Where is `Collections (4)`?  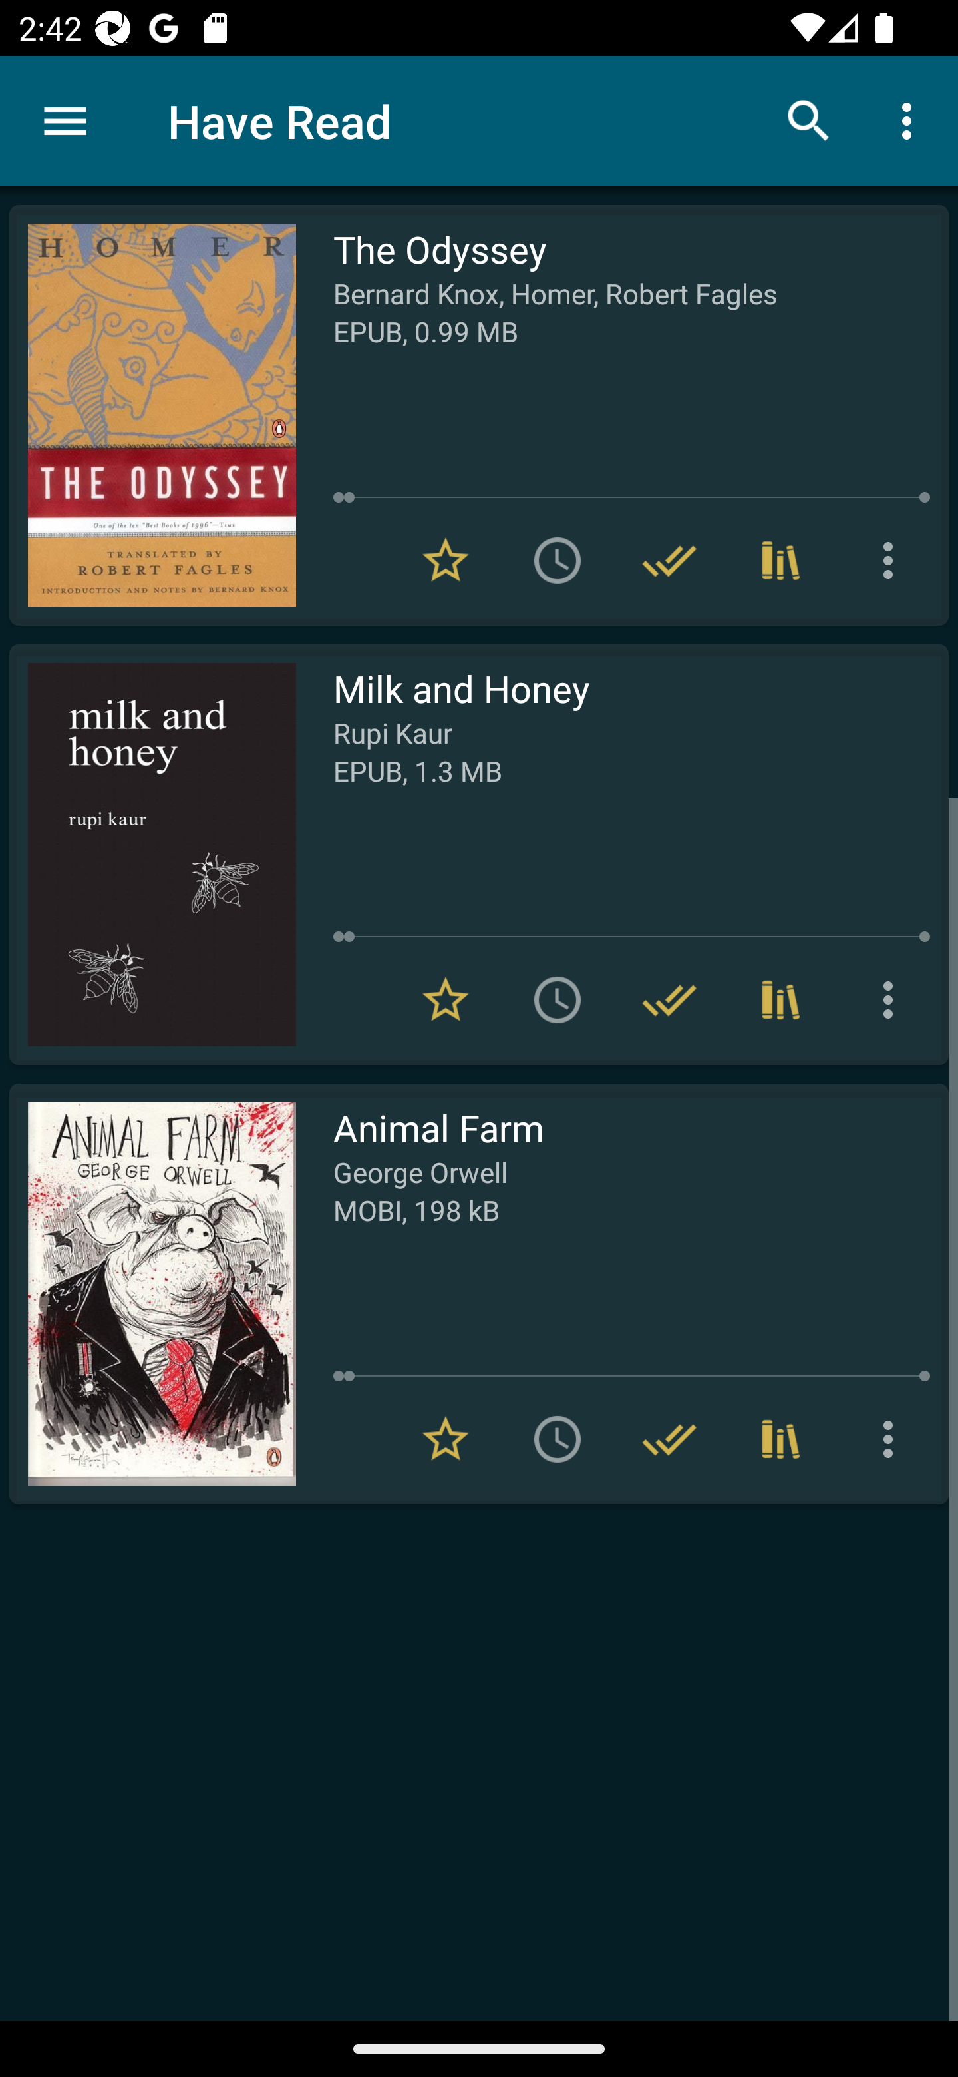
Collections (4) is located at coordinates (781, 999).